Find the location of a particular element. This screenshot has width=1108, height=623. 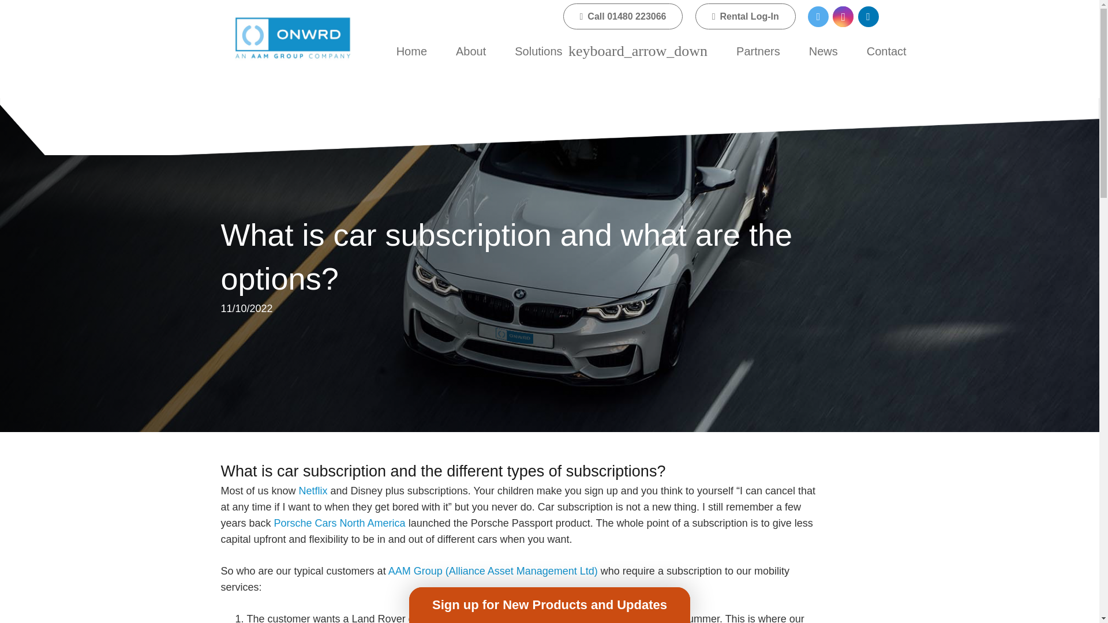

News is located at coordinates (823, 51).